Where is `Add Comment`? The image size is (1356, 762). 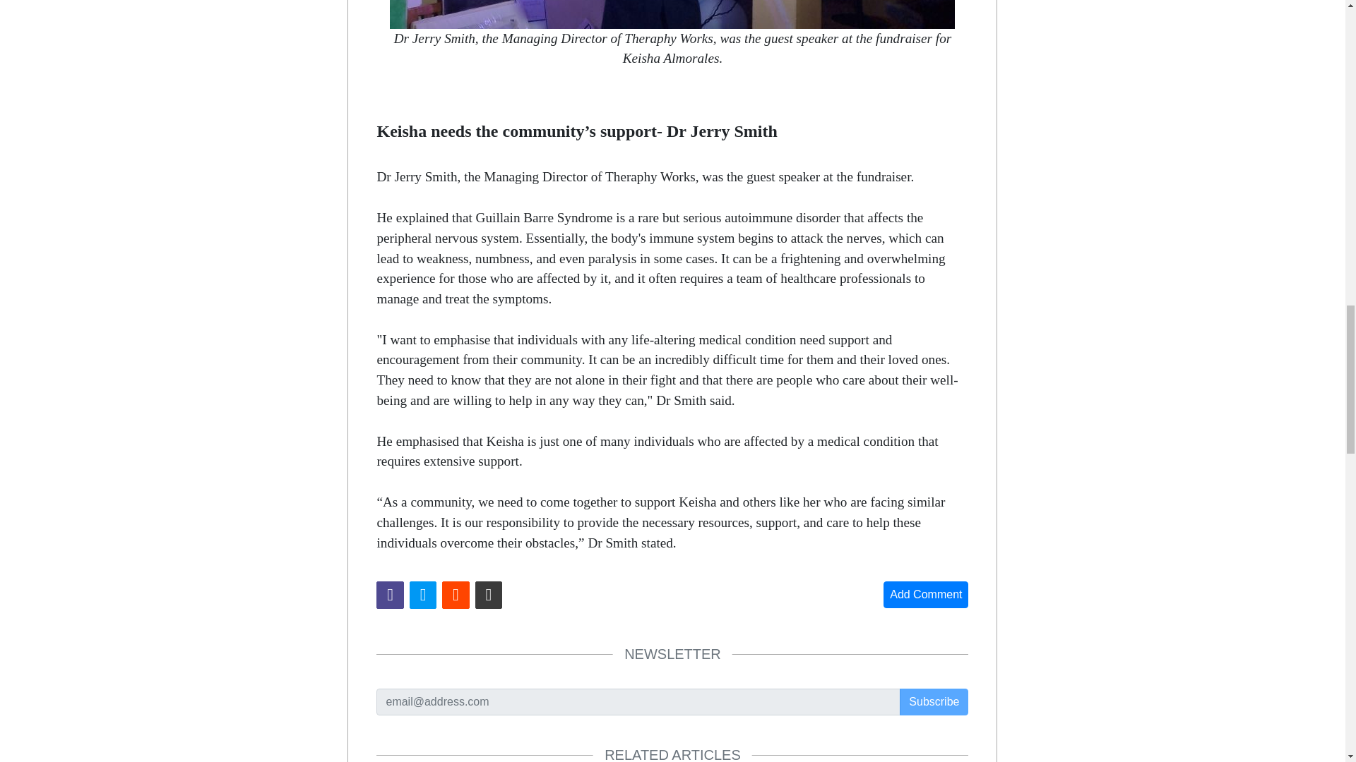
Add Comment is located at coordinates (925, 594).